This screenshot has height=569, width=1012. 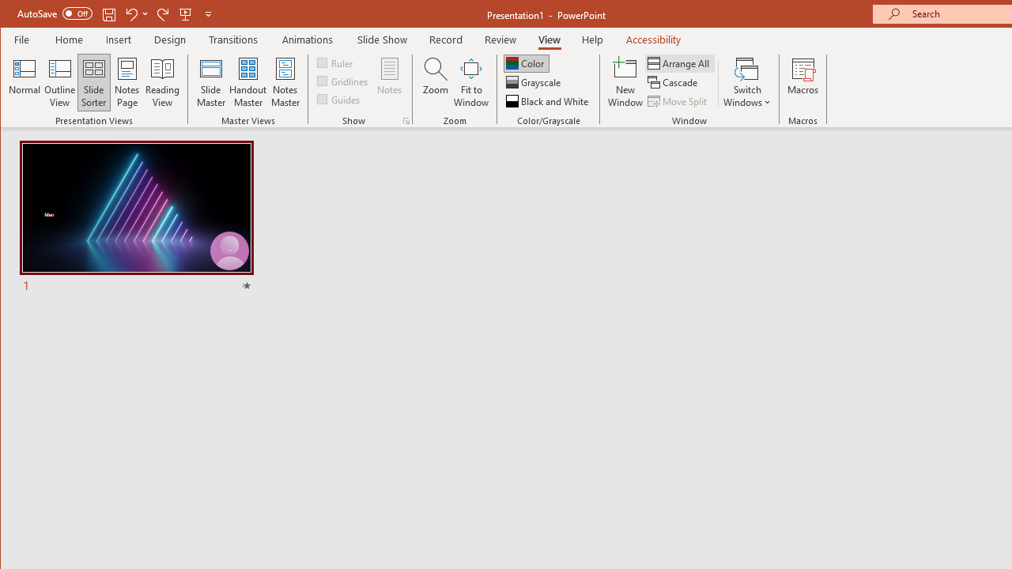 I want to click on Black and White, so click(x=549, y=101).